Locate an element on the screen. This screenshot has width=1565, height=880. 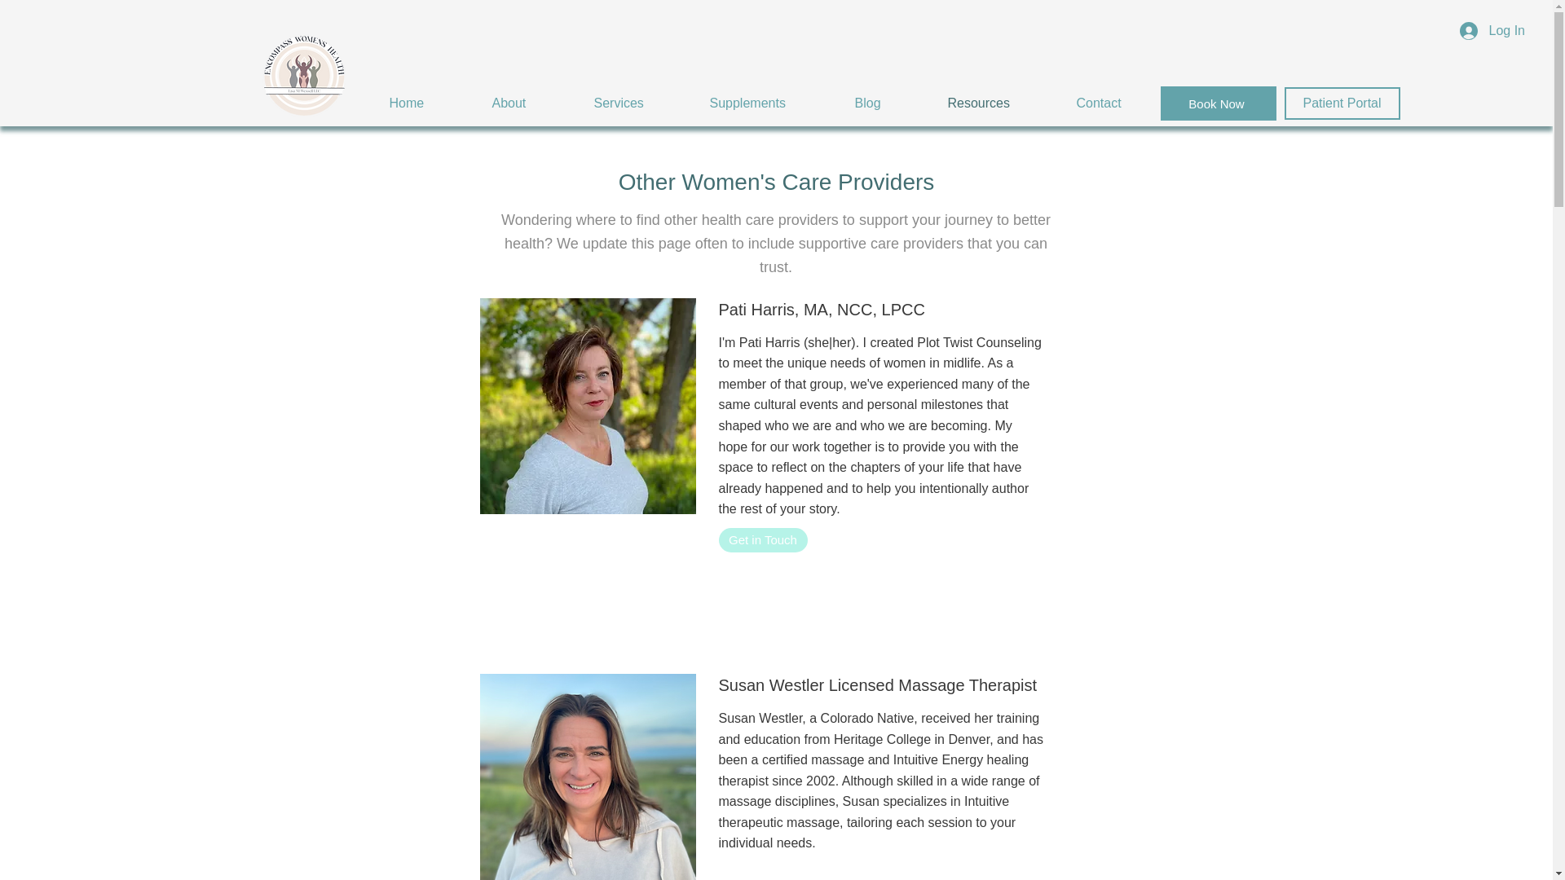
Contact is located at coordinates (1120, 103).